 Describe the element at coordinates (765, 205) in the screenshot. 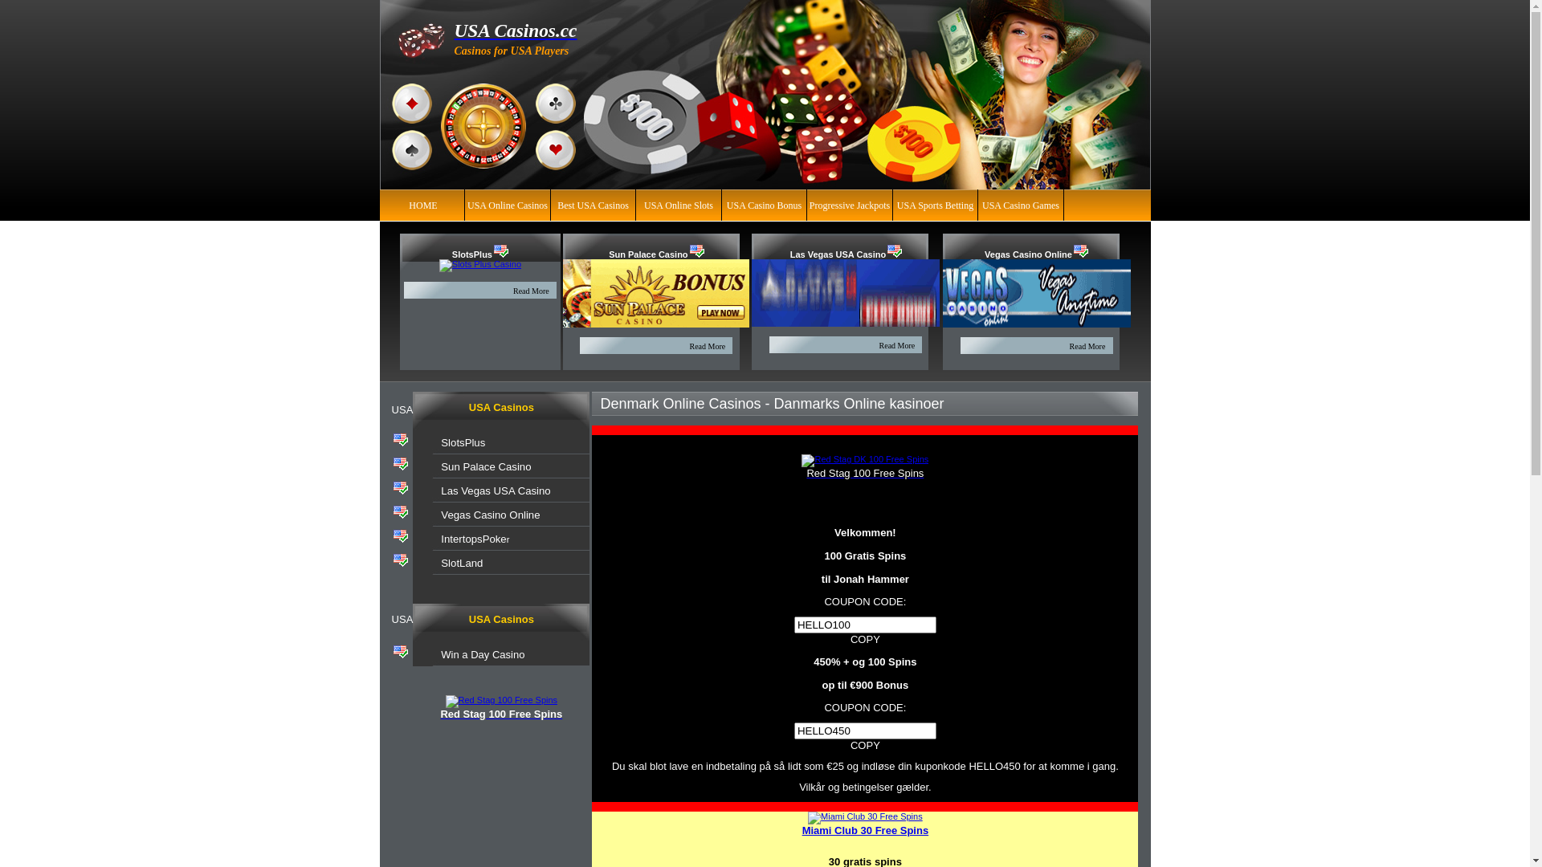

I see `USA Casino Bonus` at that location.